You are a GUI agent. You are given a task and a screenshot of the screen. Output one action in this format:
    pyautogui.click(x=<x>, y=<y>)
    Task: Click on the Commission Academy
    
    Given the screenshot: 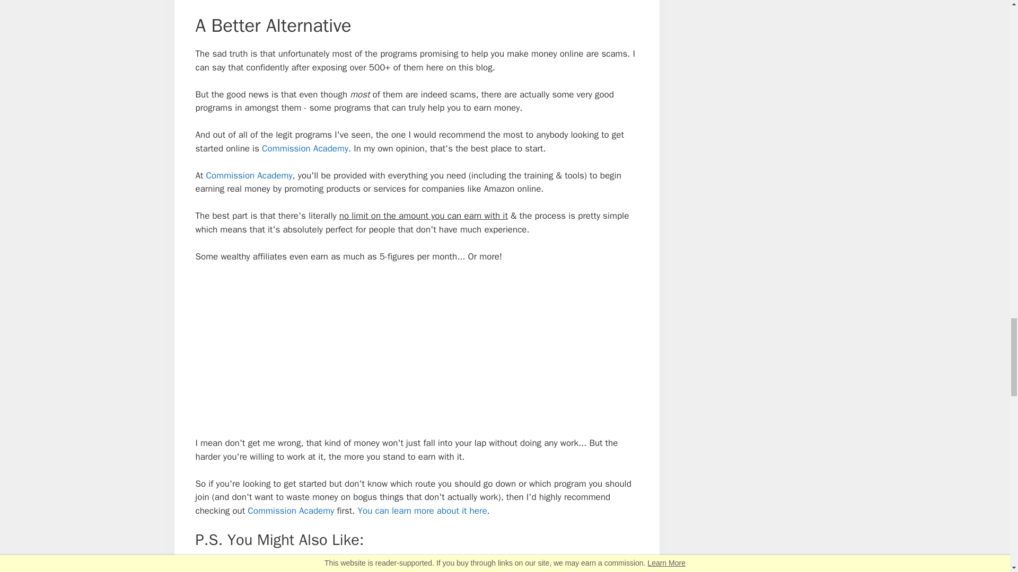 What is the action you would take?
    pyautogui.click(x=249, y=175)
    